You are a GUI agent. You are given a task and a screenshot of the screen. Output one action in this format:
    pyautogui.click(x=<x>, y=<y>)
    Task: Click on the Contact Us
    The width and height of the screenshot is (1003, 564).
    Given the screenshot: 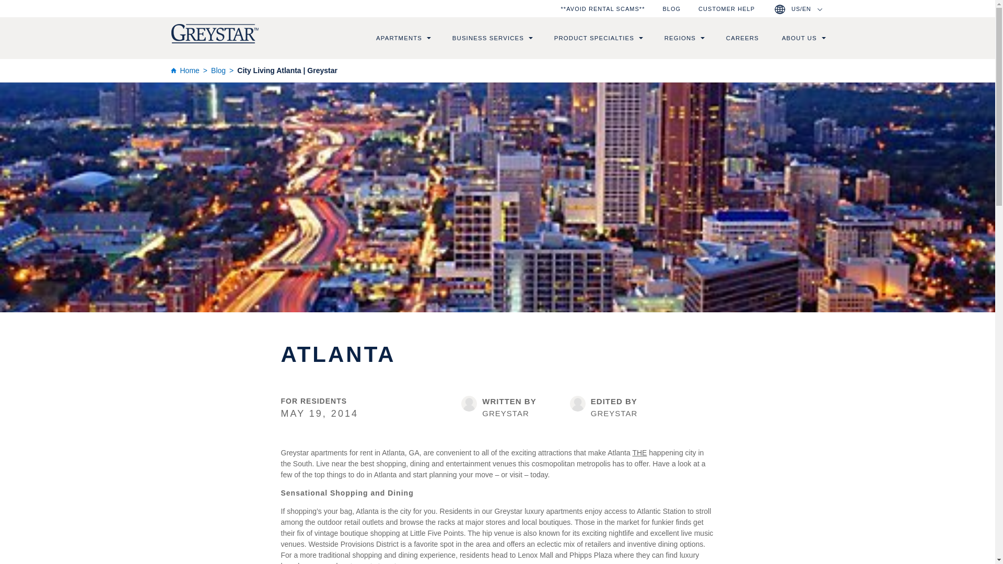 What is the action you would take?
    pyautogui.click(x=726, y=8)
    